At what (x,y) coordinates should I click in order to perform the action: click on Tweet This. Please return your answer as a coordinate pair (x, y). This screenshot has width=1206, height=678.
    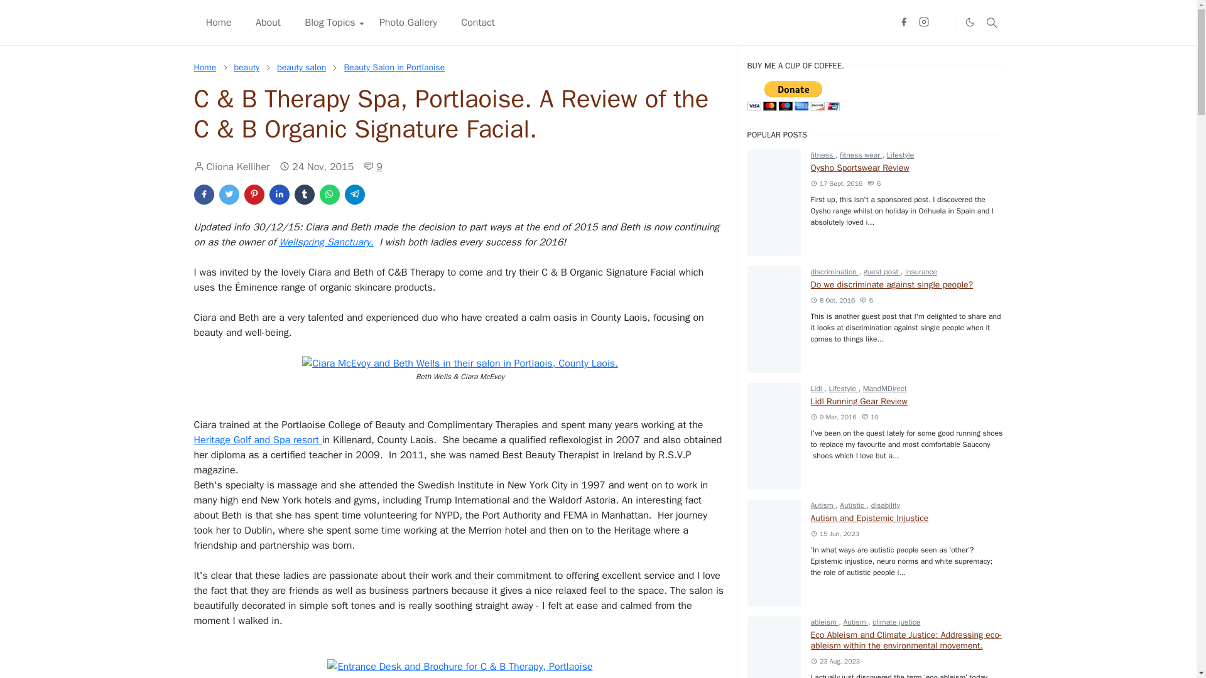
    Looking at the image, I should click on (229, 195).